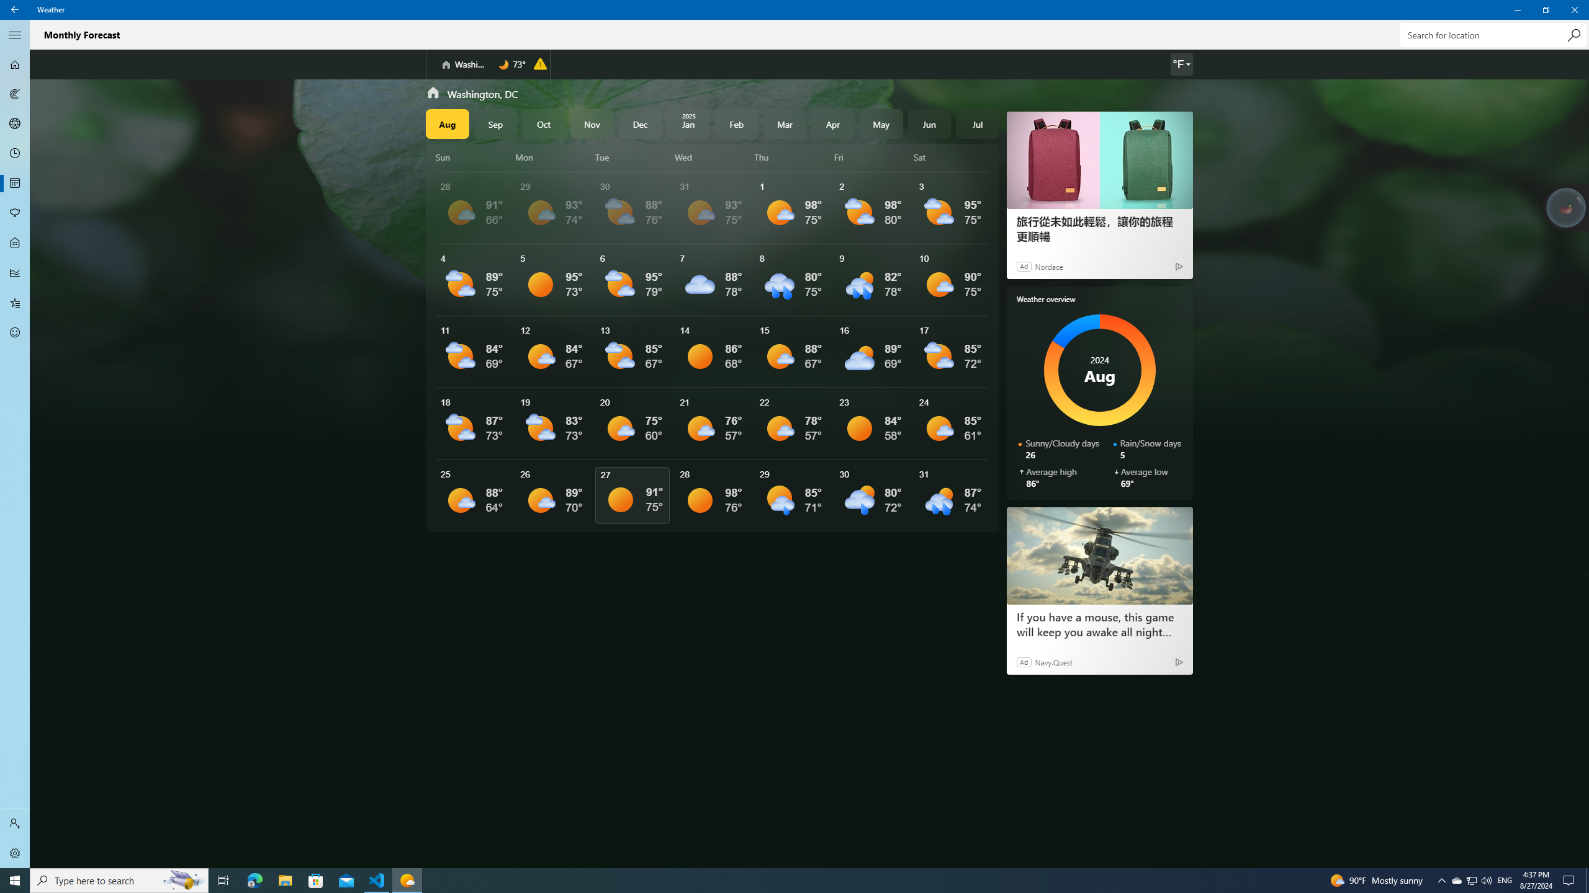 The height and width of the screenshot is (893, 1589). I want to click on Weather - 1 running window, so click(407, 881).